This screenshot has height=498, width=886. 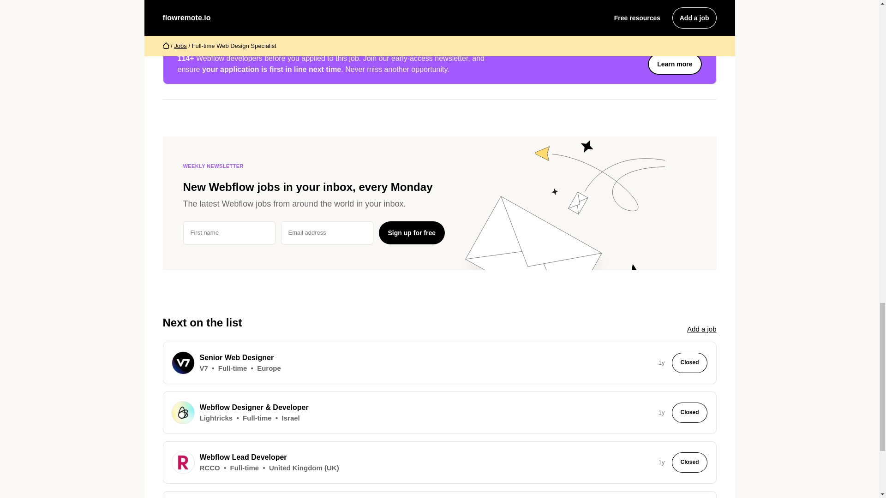 What do you see at coordinates (411, 232) in the screenshot?
I see `Sign up for free` at bounding box center [411, 232].